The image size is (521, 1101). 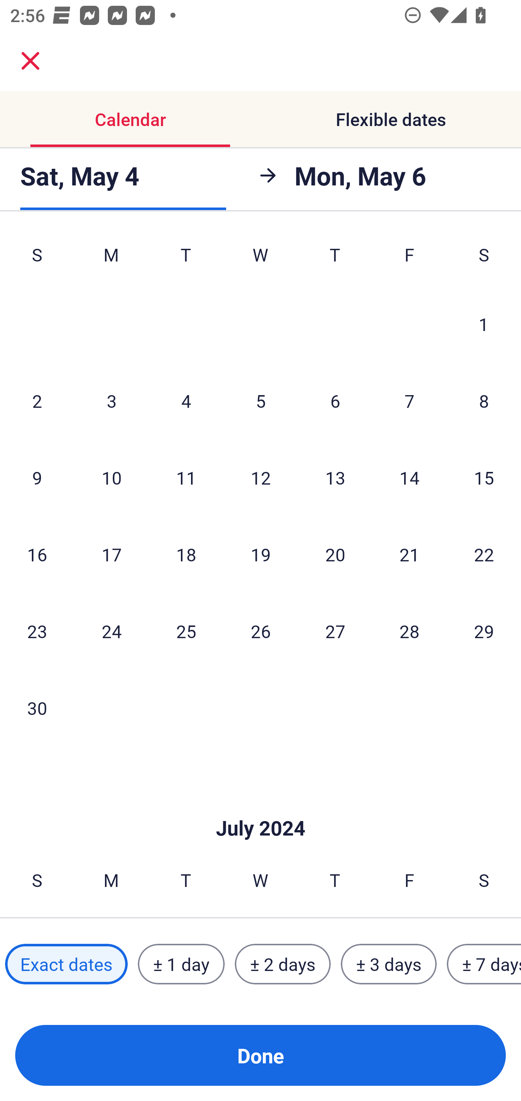 What do you see at coordinates (335, 401) in the screenshot?
I see `6 Thursday, June 6, 2024` at bounding box center [335, 401].